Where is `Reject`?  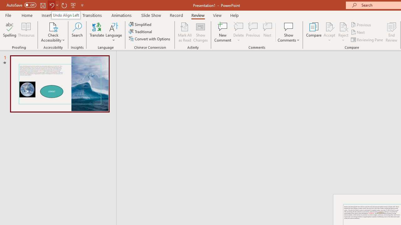
Reject is located at coordinates (343, 32).